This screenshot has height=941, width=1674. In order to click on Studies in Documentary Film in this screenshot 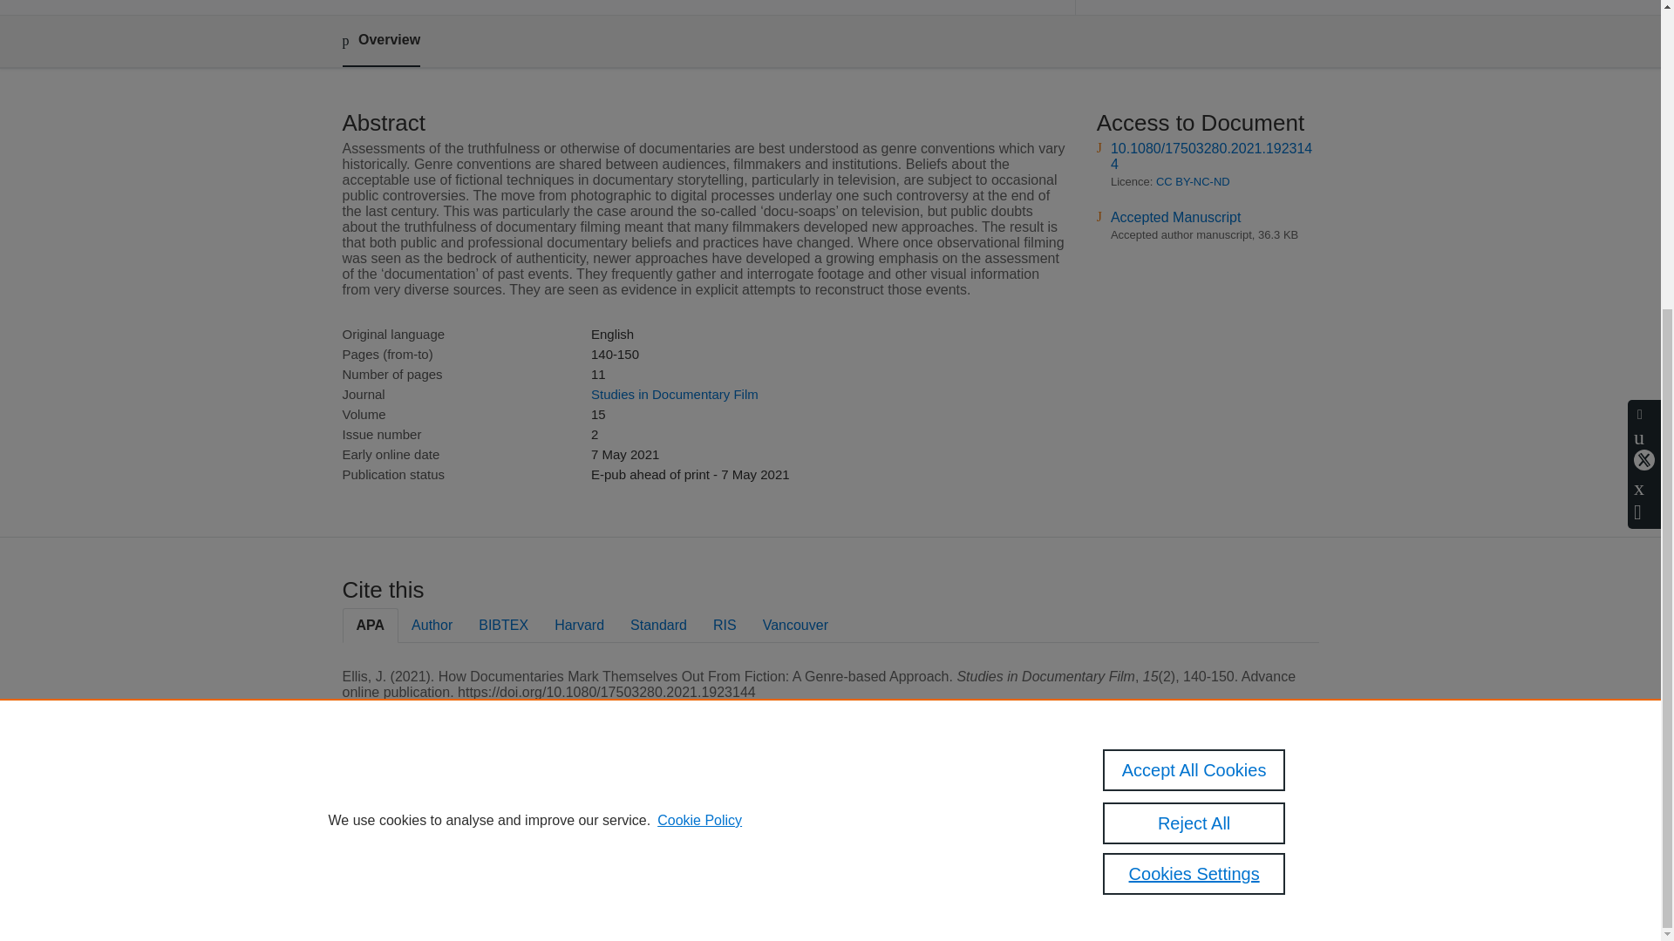, I will do `click(674, 394)`.